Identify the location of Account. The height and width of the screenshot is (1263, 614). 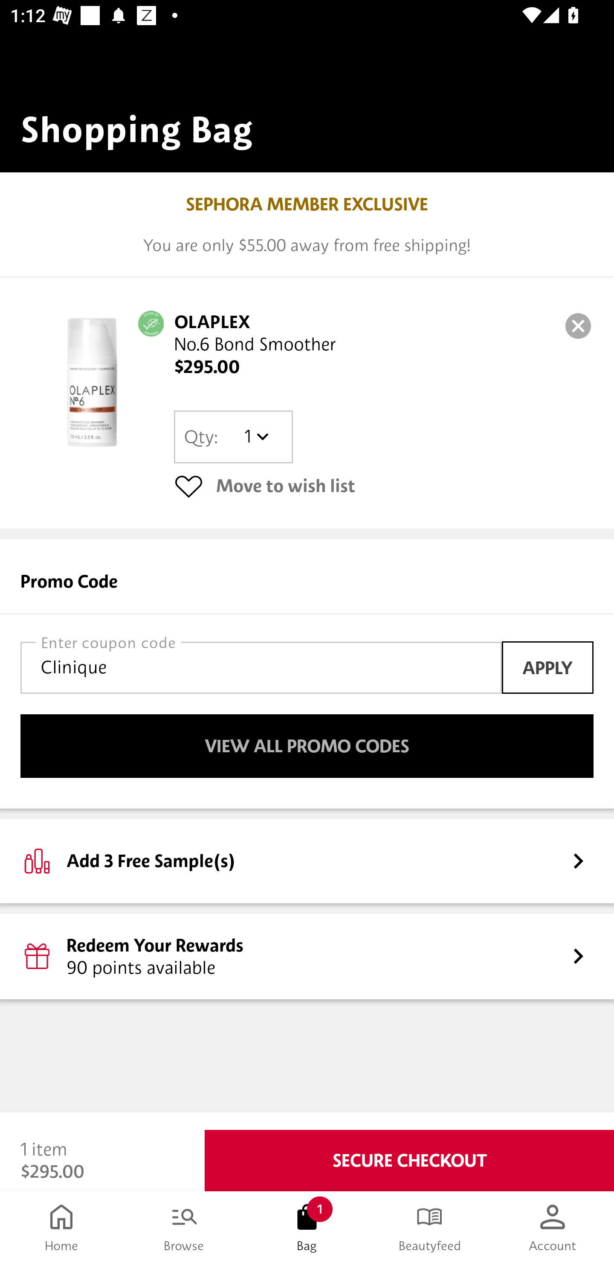
(553, 1227).